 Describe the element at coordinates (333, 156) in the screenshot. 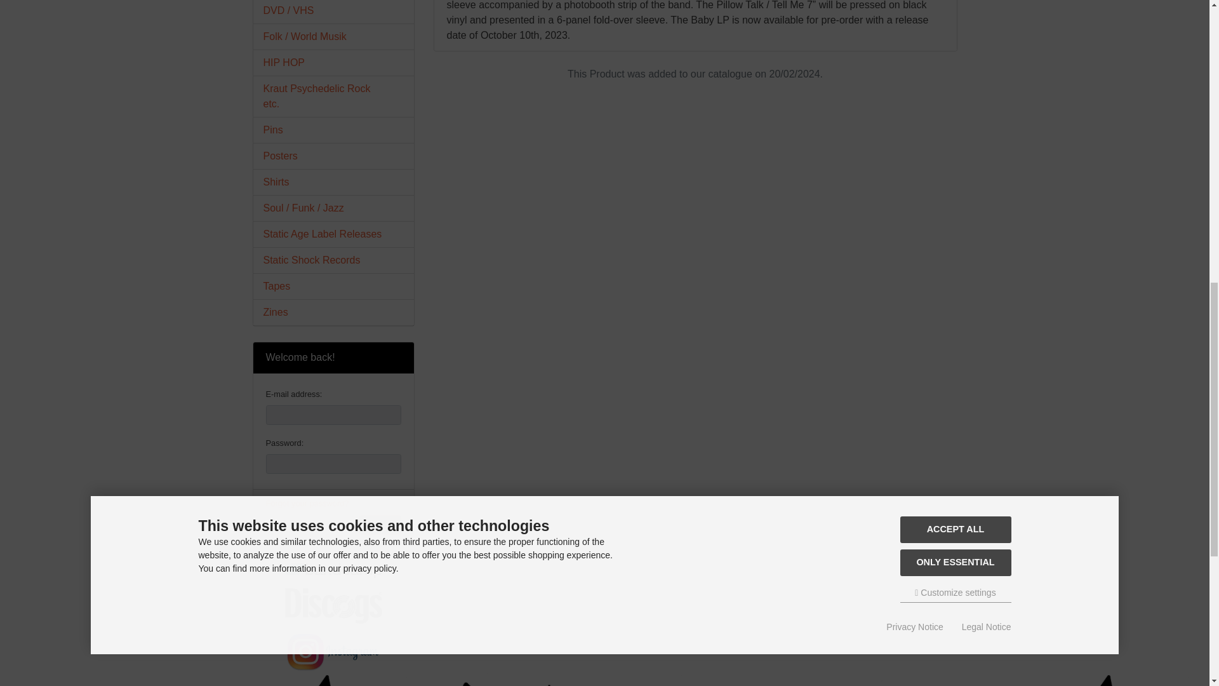

I see `Posters` at that location.